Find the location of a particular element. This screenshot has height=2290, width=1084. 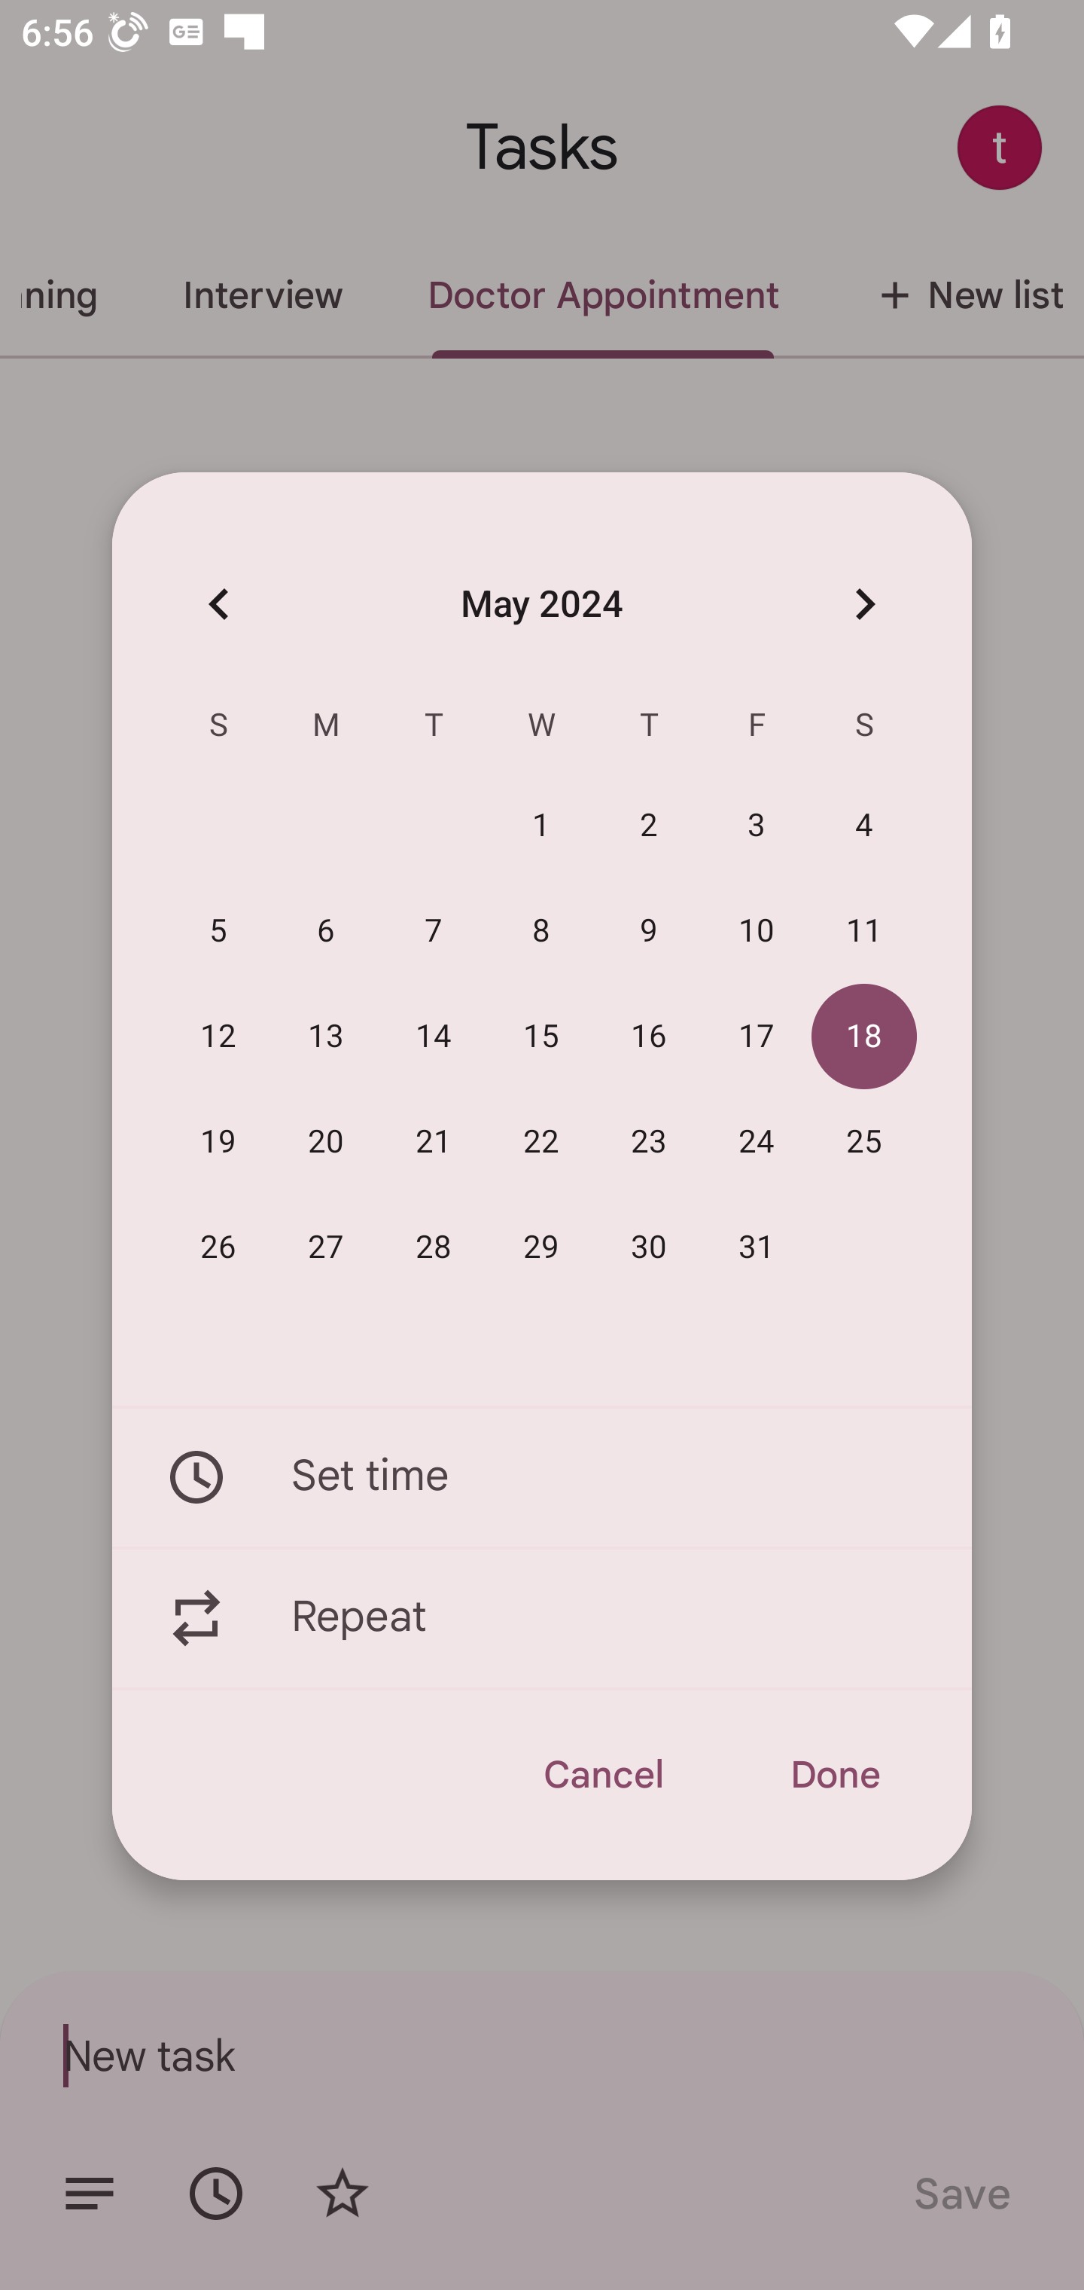

3 03 May 2024 is located at coordinates (757, 826).